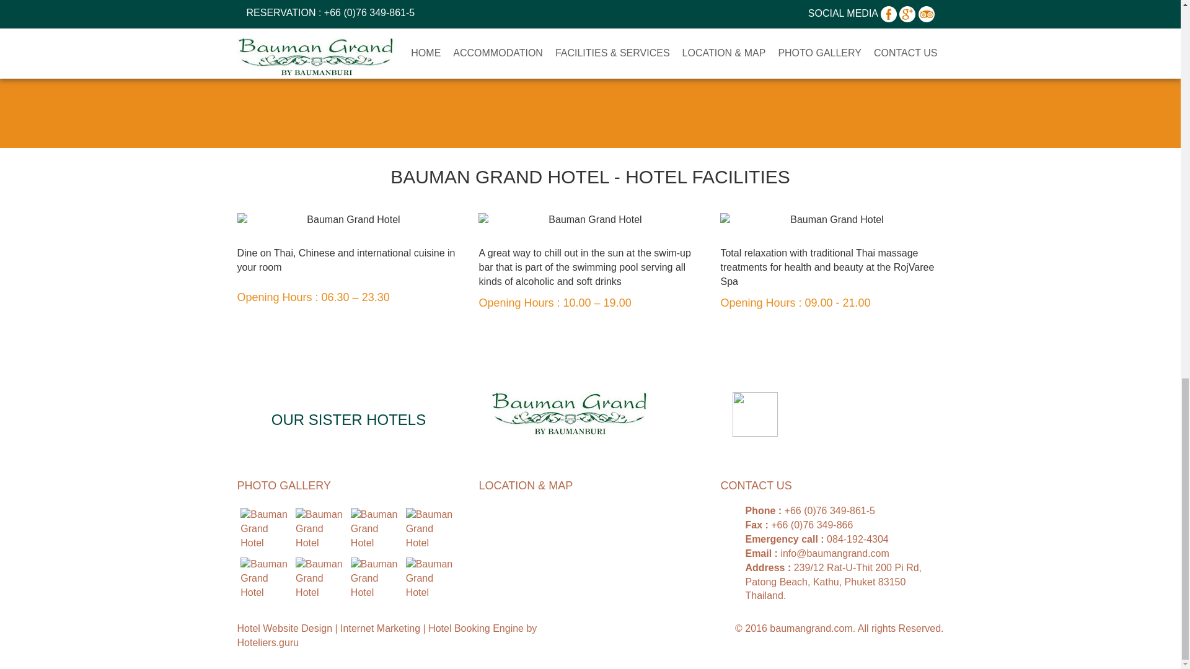 This screenshot has width=1190, height=669. I want to click on Bauman Grand Hotel, so click(319, 528).